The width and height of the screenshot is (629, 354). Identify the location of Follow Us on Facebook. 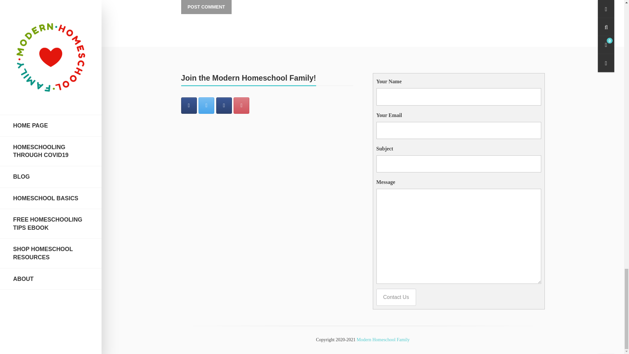
(189, 106).